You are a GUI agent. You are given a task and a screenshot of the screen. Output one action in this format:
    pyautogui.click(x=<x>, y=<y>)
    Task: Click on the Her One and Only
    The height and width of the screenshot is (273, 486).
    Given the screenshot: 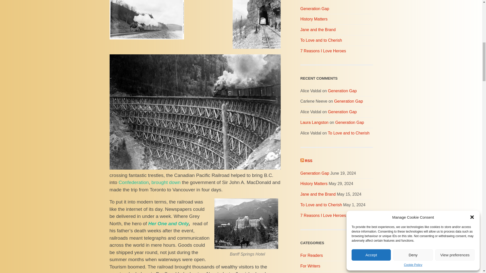 What is the action you would take?
    pyautogui.click(x=169, y=223)
    